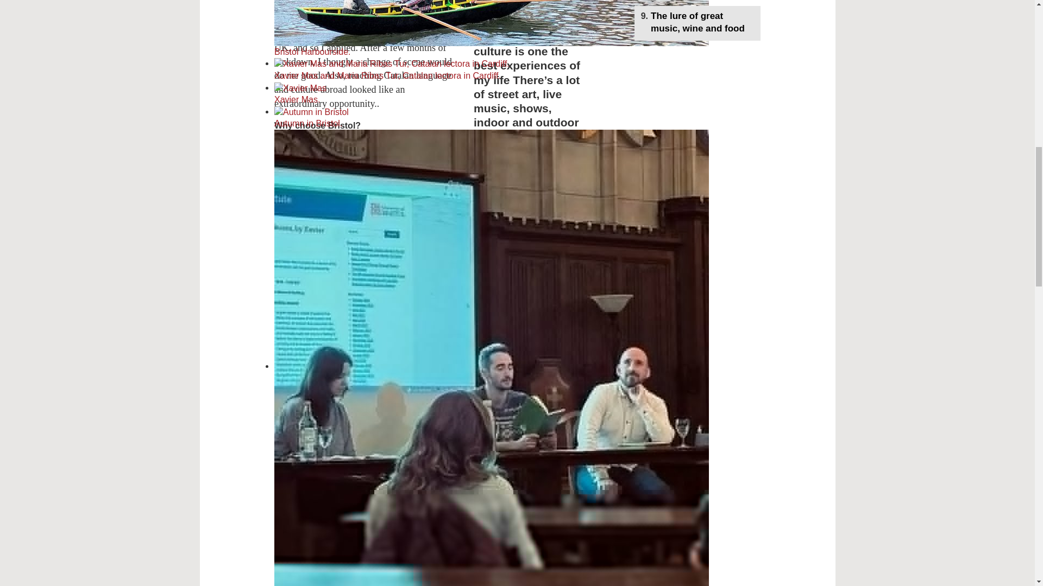  Describe the element at coordinates (433, 94) in the screenshot. I see `Xavier Mas` at that location.